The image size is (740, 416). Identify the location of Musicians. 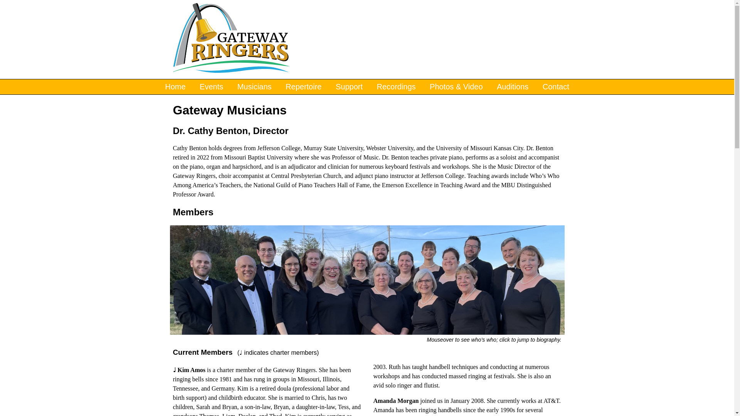
(254, 87).